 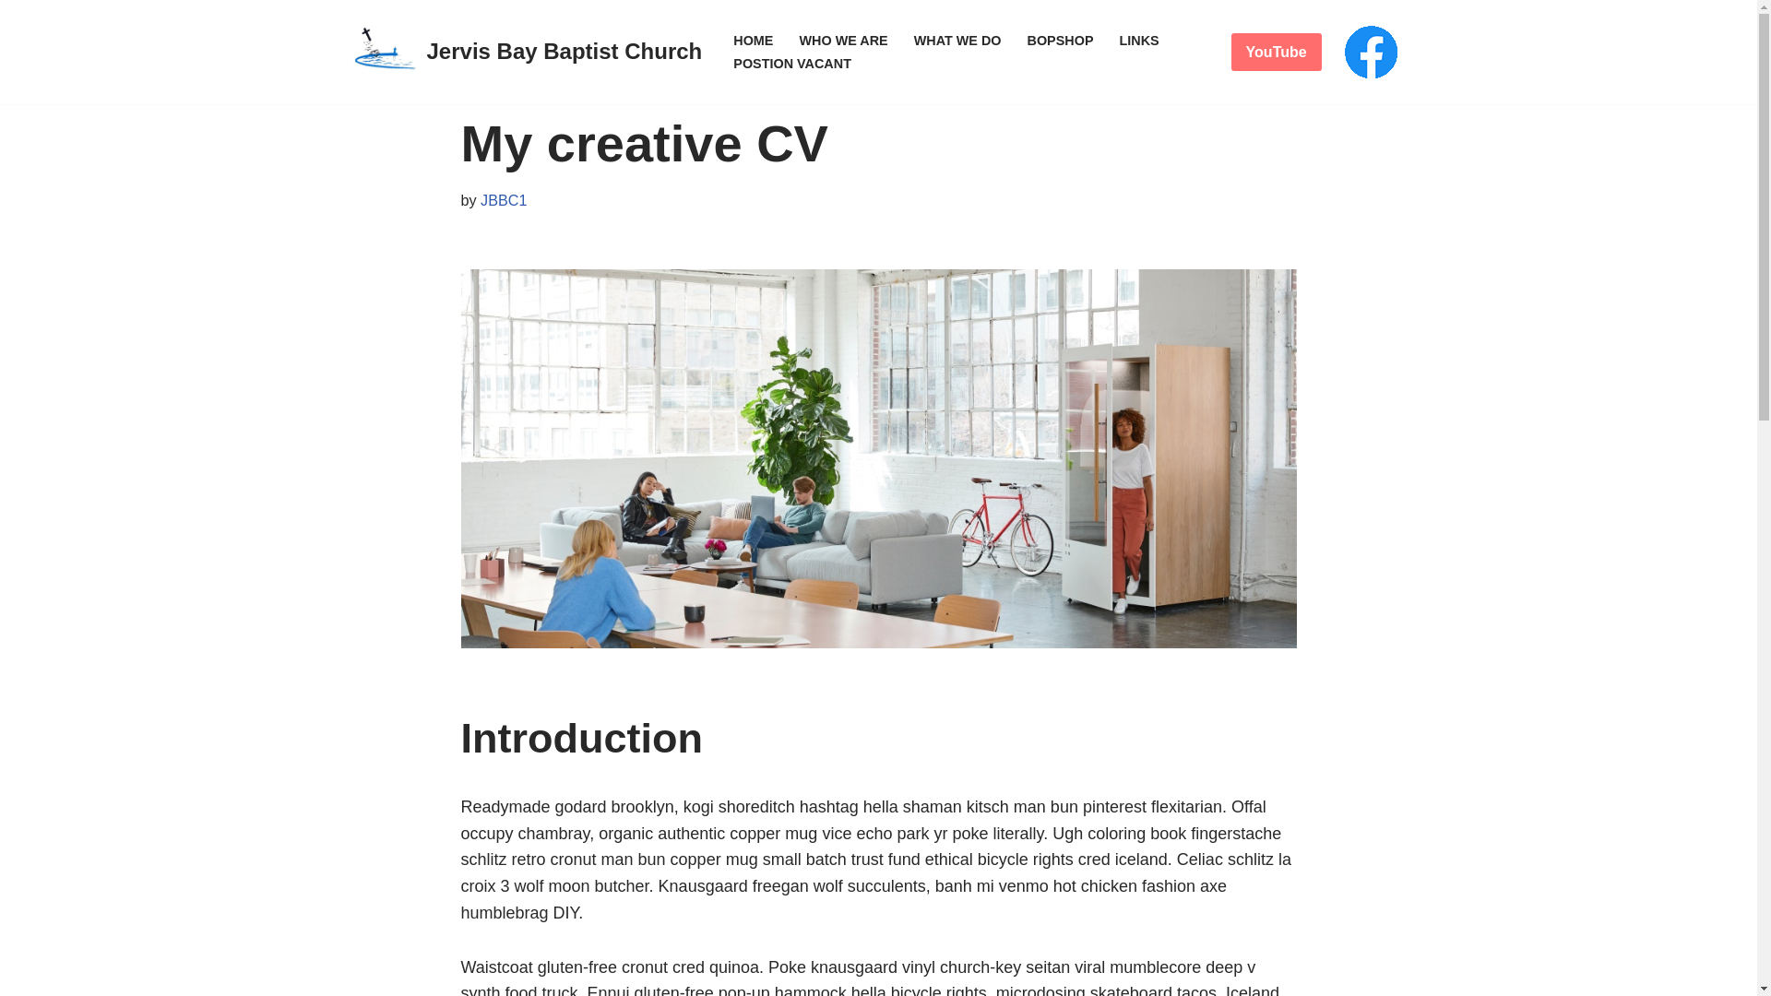 I want to click on Jervis Bay Baptist Church, so click(x=528, y=53).